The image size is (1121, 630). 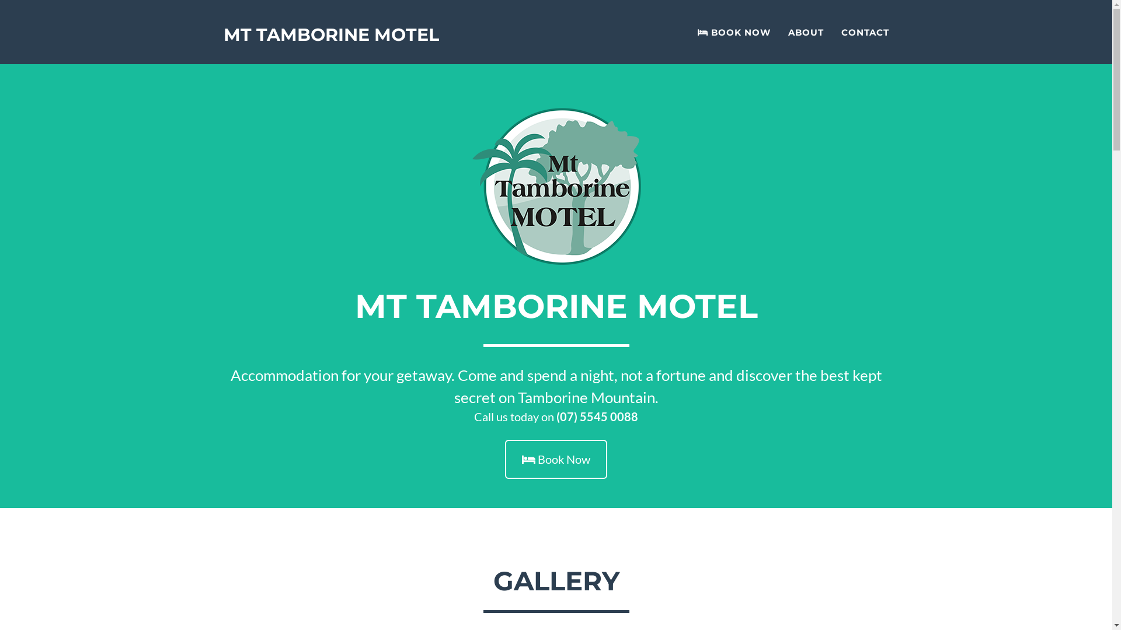 What do you see at coordinates (806, 32) in the screenshot?
I see `ABOUT` at bounding box center [806, 32].